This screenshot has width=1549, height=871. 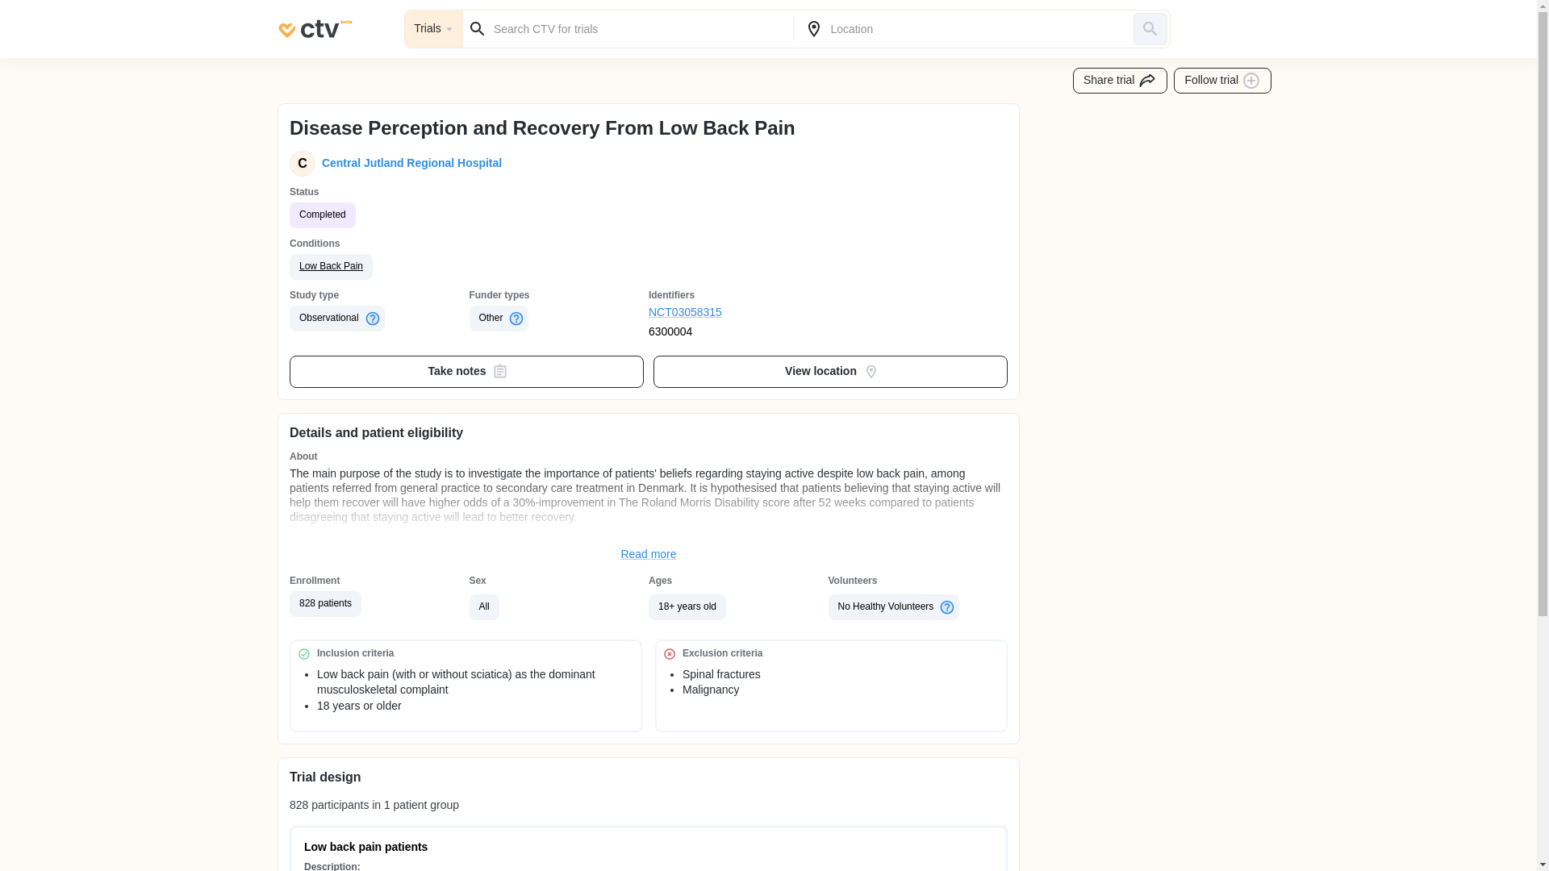 I want to click on Share trial, so click(x=1120, y=81).